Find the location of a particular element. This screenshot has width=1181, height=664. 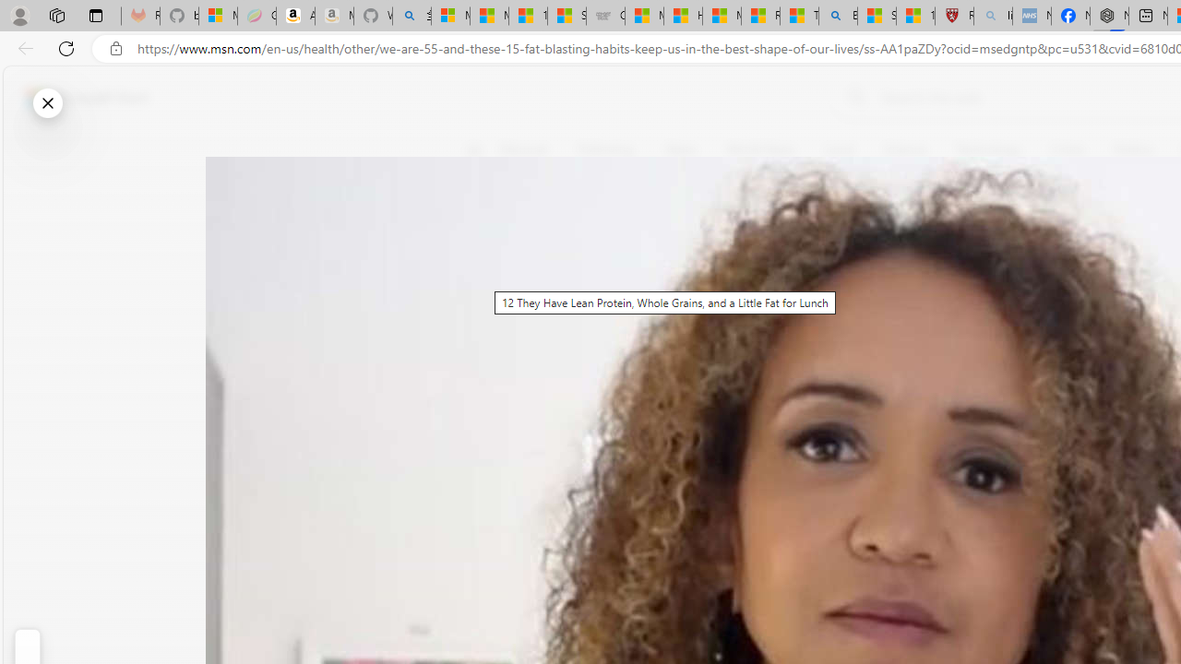

How I Got Rid of Microsoft Edge's Unnecessary Features is located at coordinates (683, 17).